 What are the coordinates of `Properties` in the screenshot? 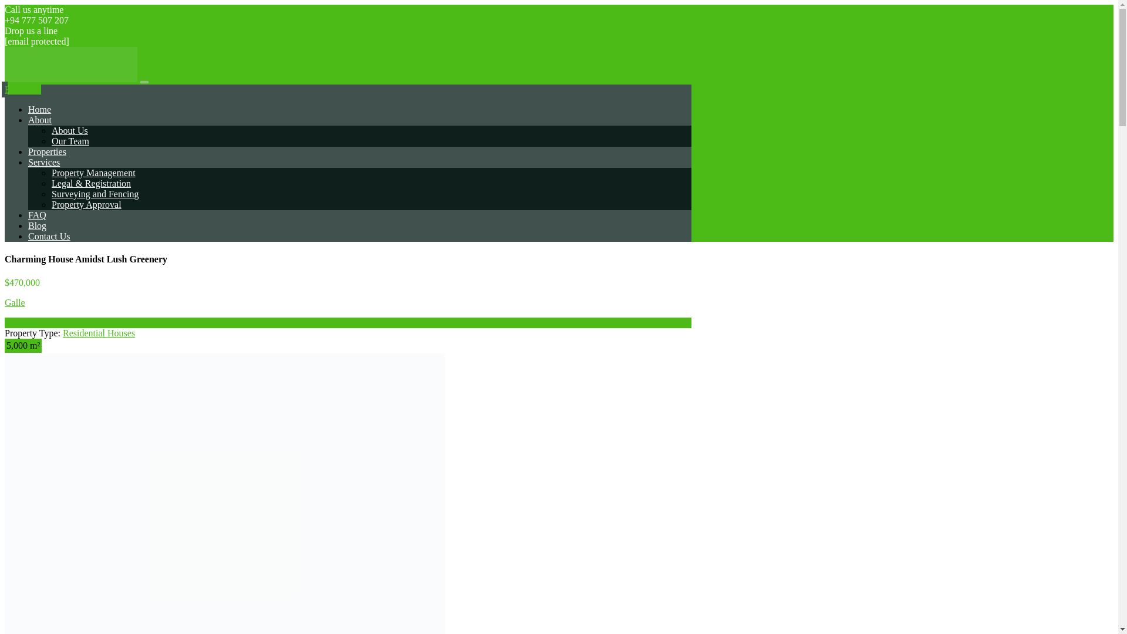 It's located at (47, 151).